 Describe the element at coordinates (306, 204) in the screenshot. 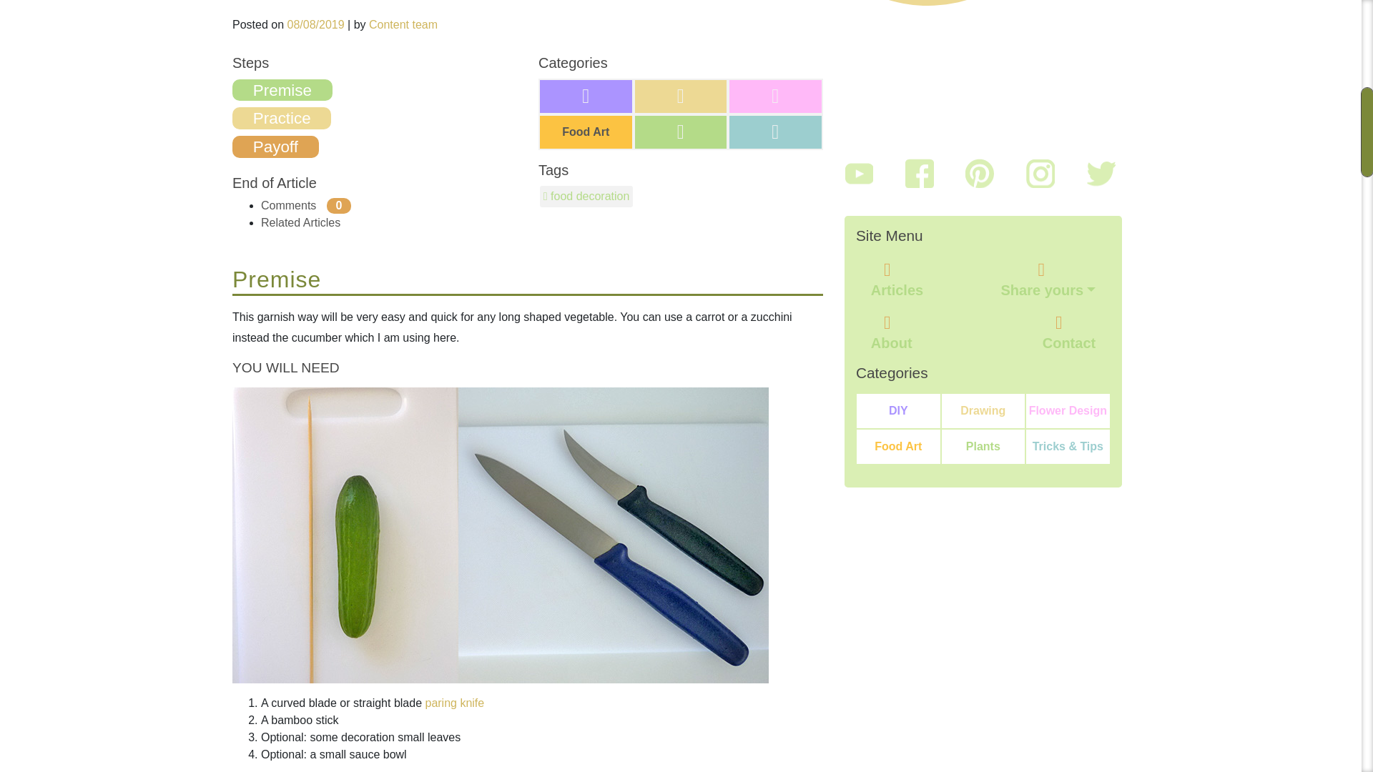

I see `Comments 0` at that location.